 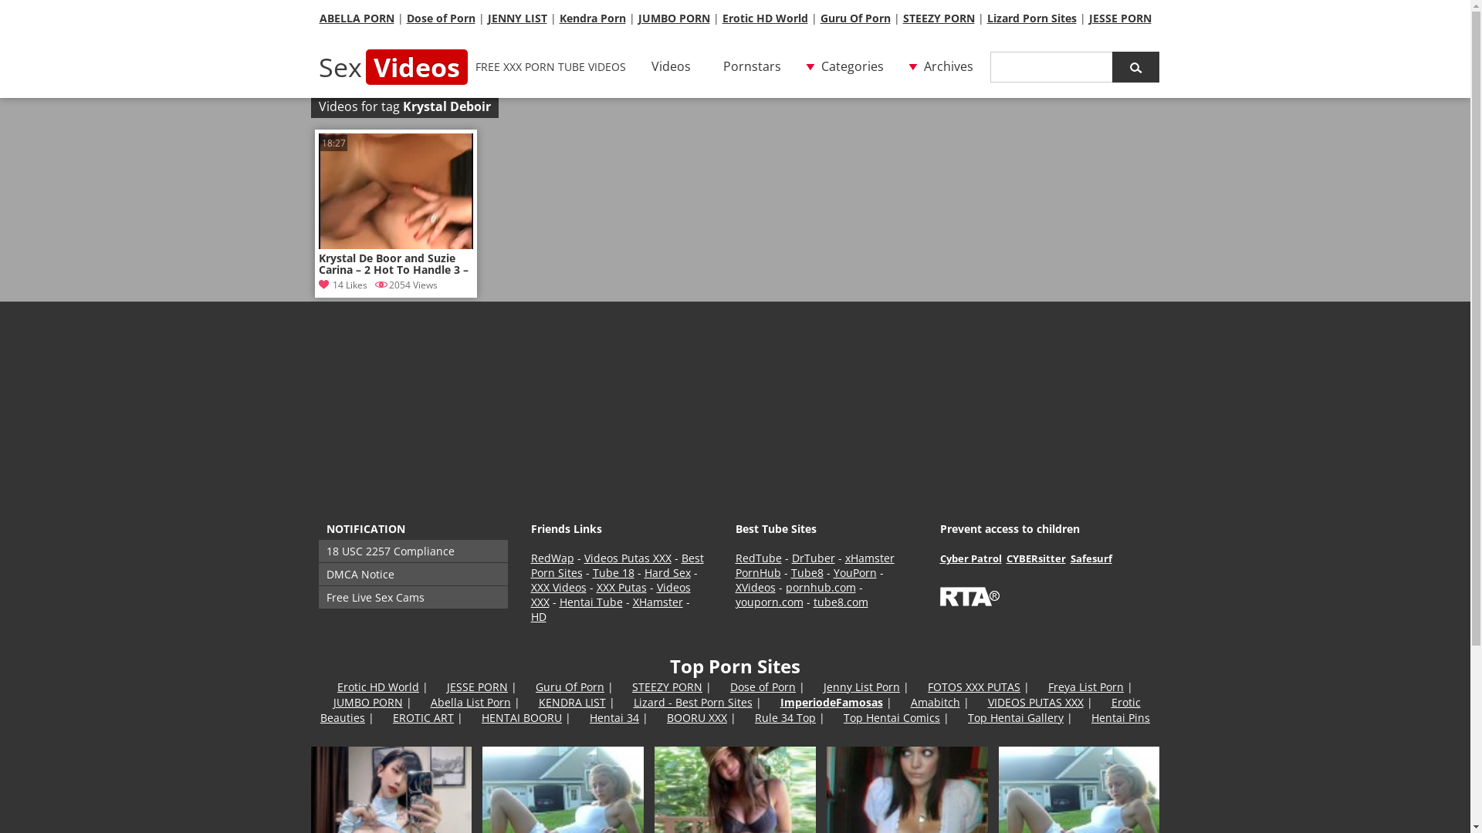 What do you see at coordinates (752, 67) in the screenshot?
I see `Pornstars` at bounding box center [752, 67].